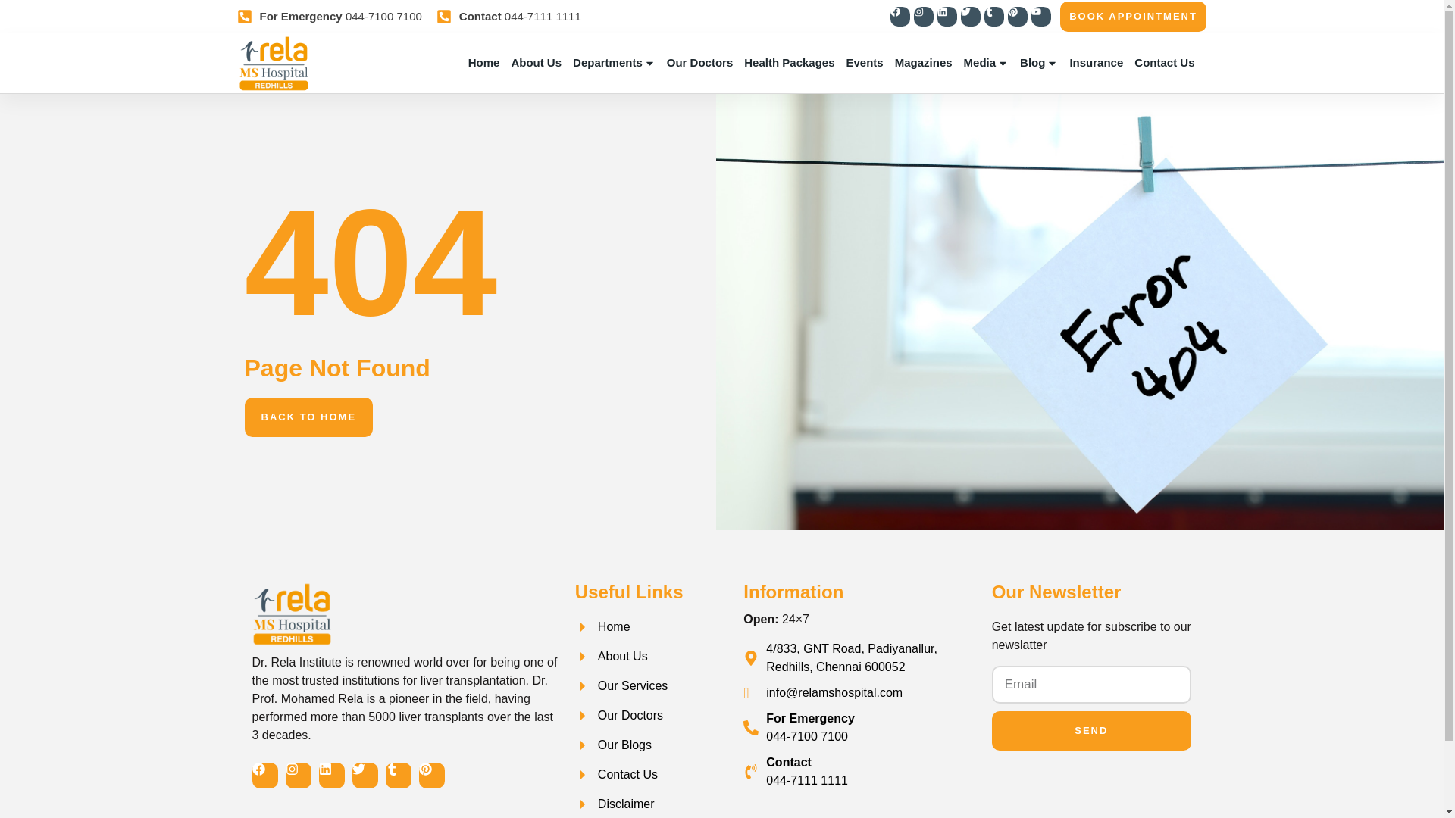 The image size is (1455, 818). Describe the element at coordinates (699, 63) in the screenshot. I see `Our Doctors` at that location.